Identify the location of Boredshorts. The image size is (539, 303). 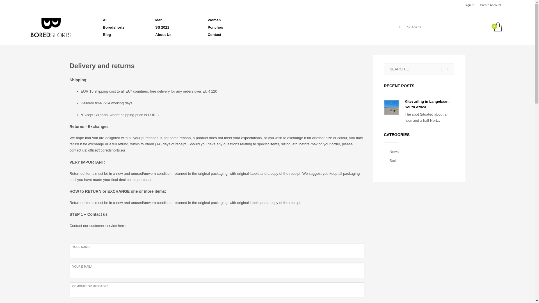
(125, 27).